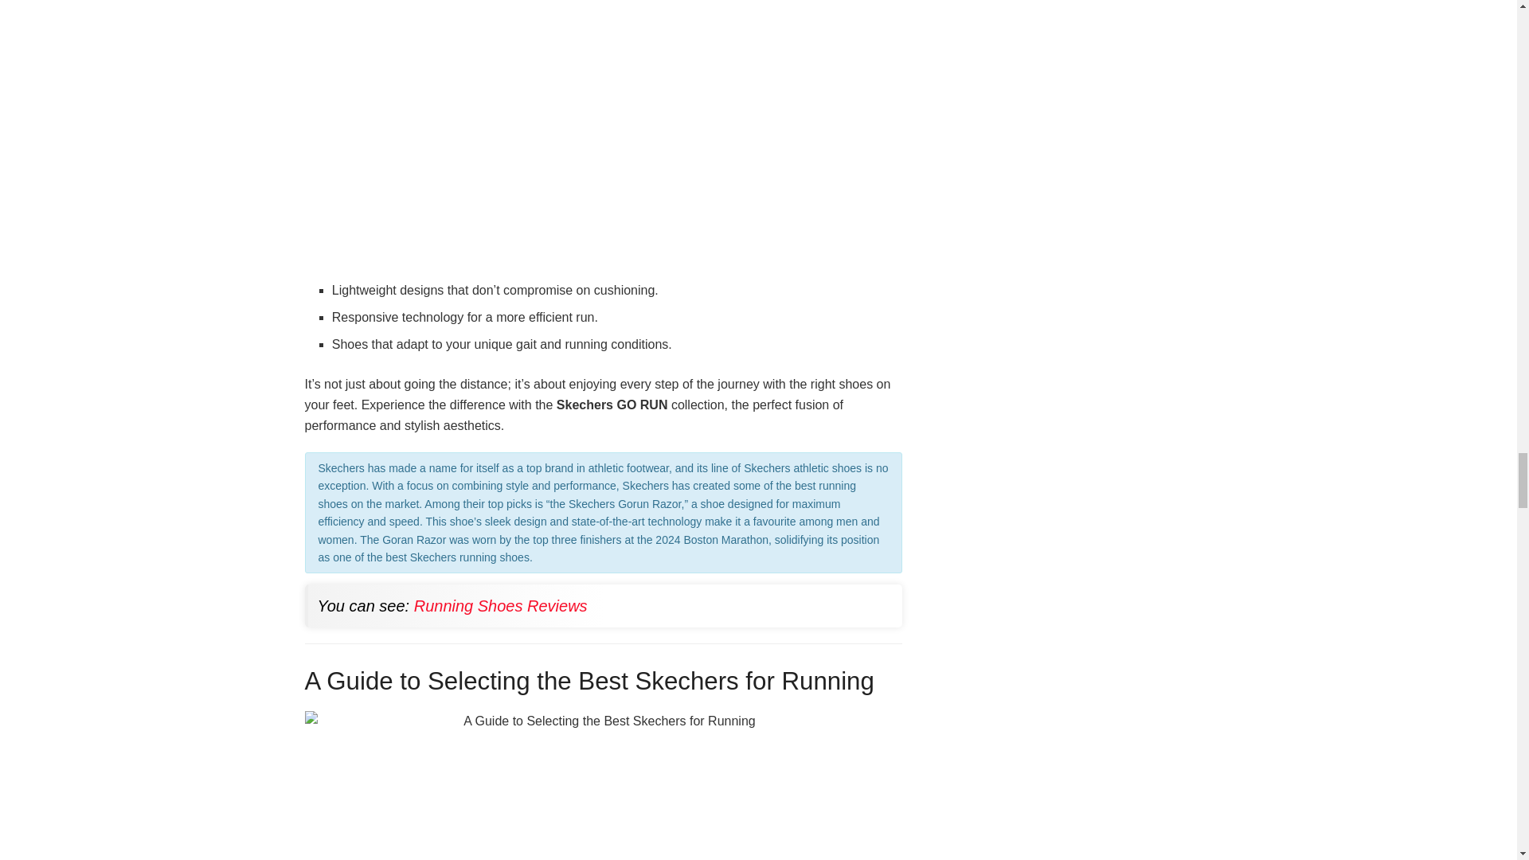  Describe the element at coordinates (603, 785) in the screenshot. I see `Running Shoes Skechers: Comfort Meets Performance 6` at that location.